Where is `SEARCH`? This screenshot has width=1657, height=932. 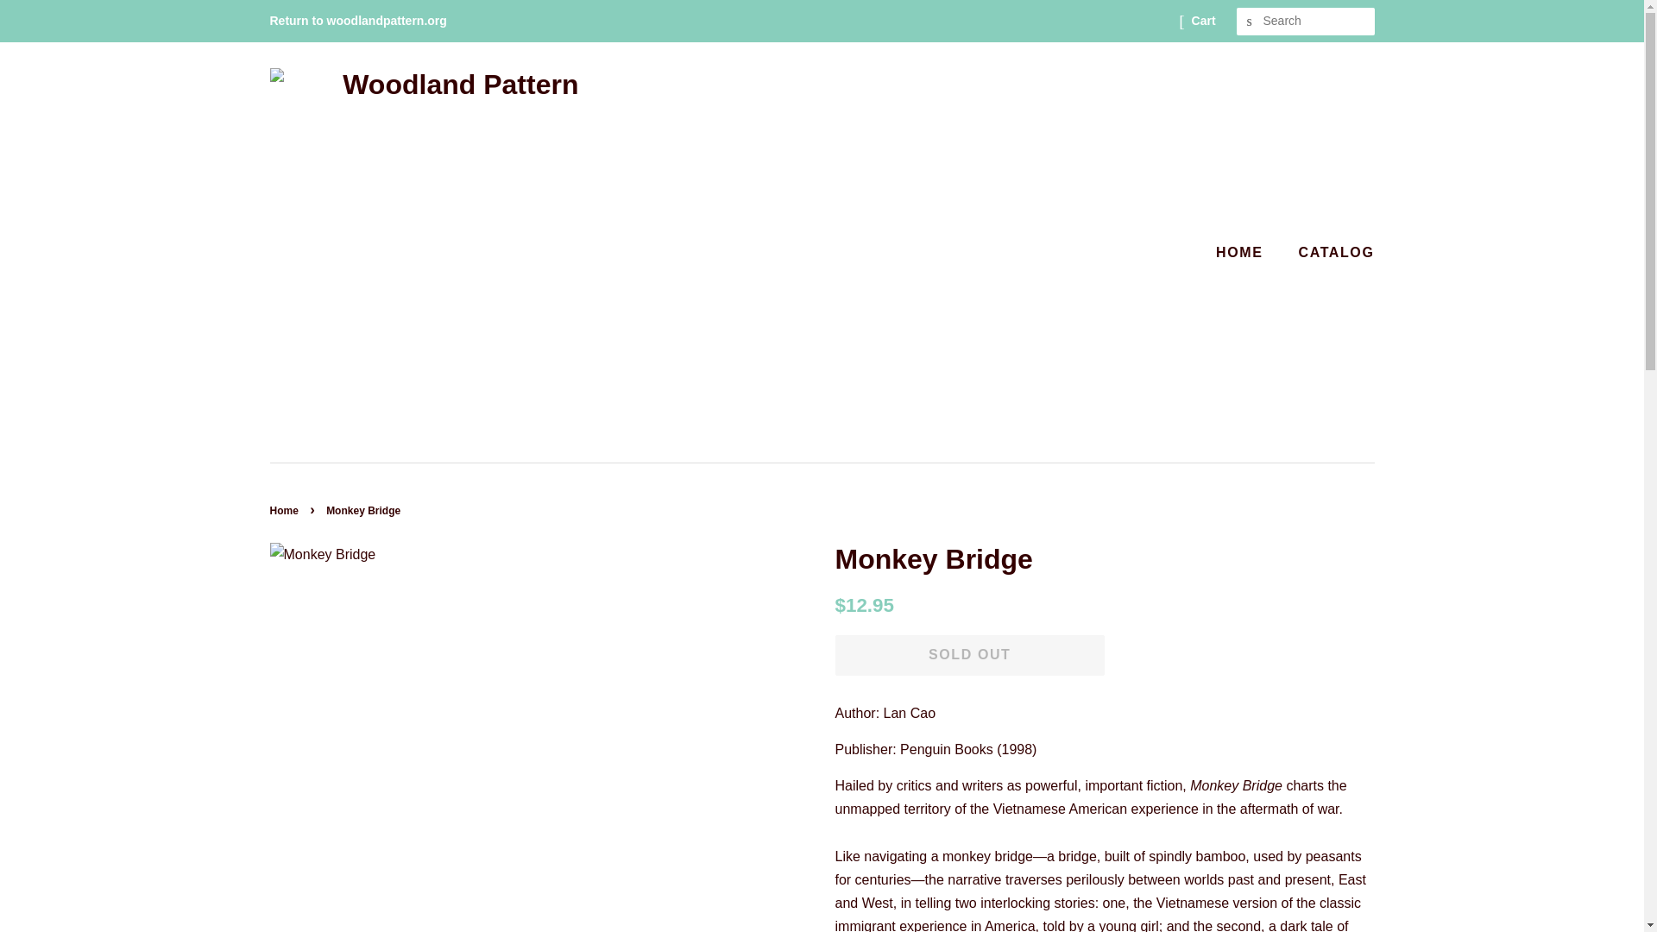 SEARCH is located at coordinates (1250, 22).